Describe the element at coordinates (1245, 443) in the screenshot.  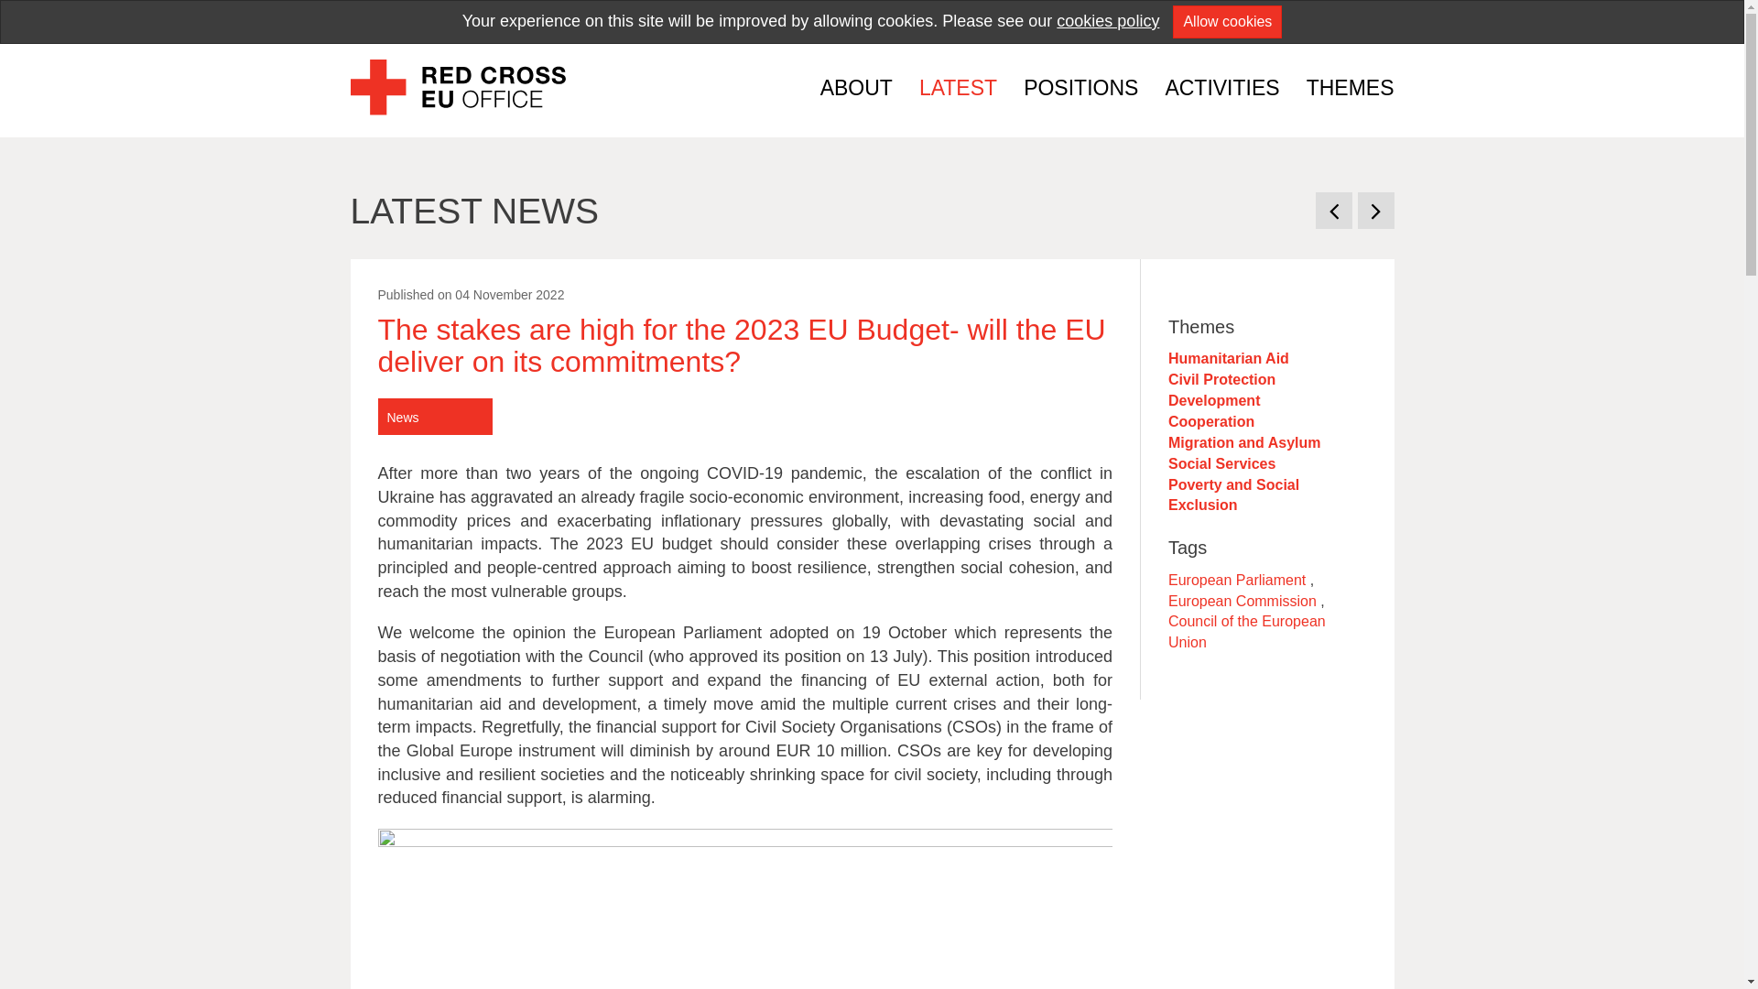
I see `Migration and Asylum` at that location.